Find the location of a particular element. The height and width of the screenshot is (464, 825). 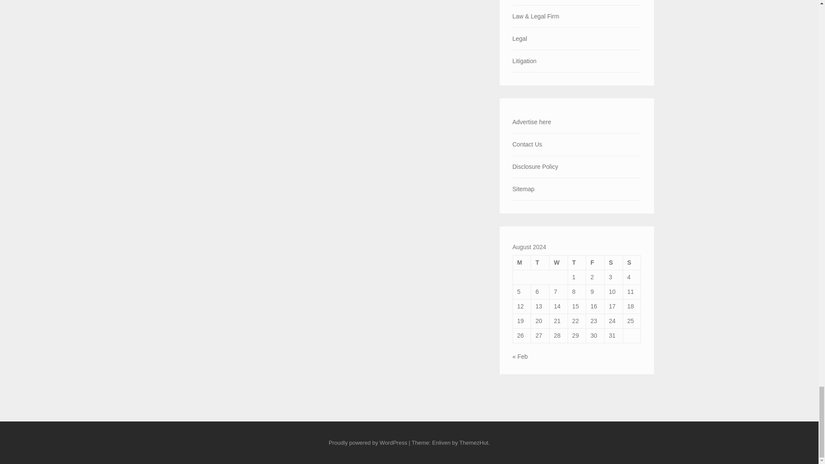

Sunday is located at coordinates (632, 262).